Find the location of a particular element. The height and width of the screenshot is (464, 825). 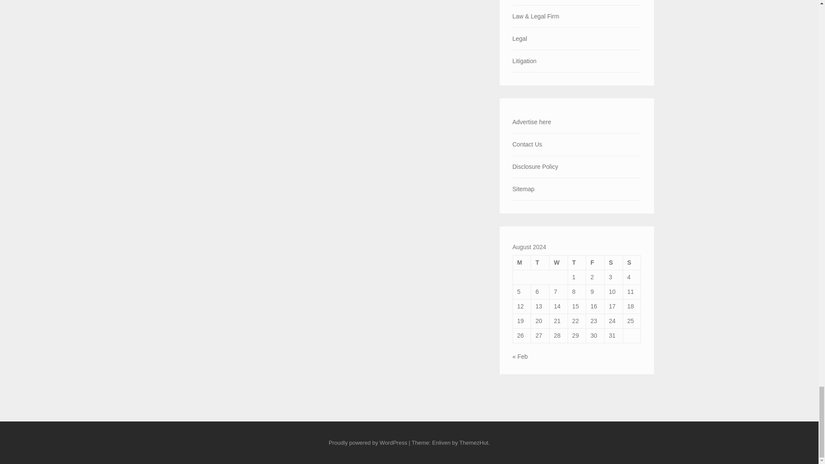

Sunday is located at coordinates (632, 262).